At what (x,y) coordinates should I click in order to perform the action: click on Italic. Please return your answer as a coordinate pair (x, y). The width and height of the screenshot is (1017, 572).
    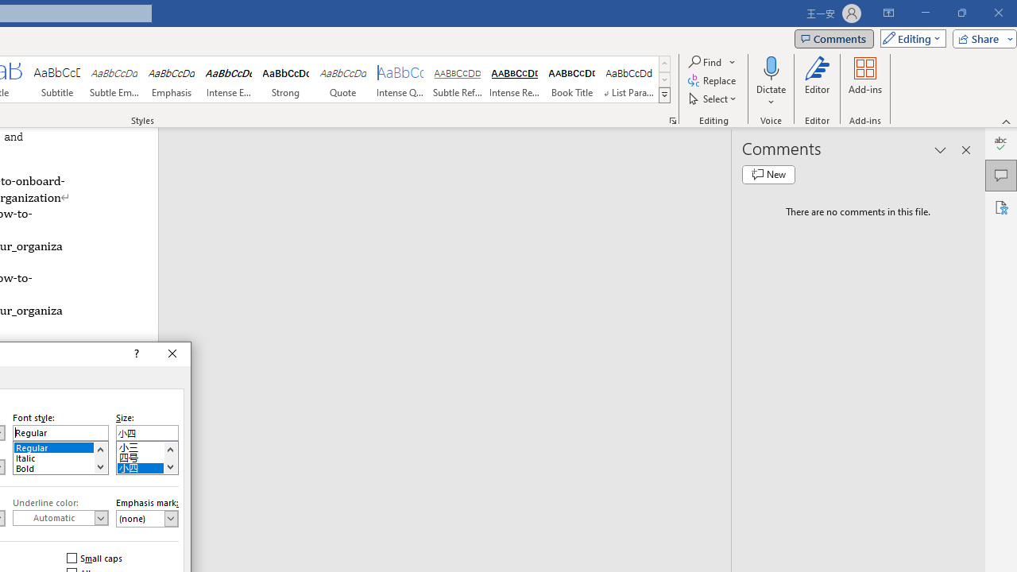
    Looking at the image, I should click on (60, 456).